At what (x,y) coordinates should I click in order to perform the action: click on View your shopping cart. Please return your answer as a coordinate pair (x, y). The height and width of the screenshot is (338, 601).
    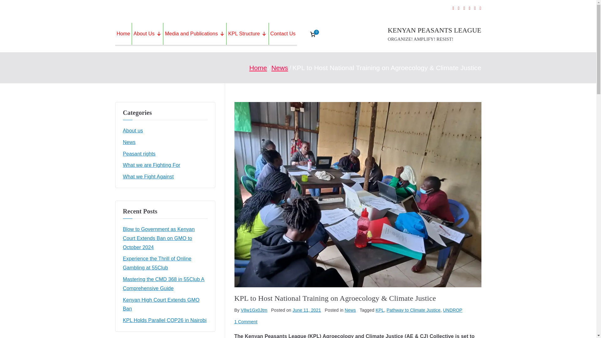
    Looking at the image, I should click on (312, 34).